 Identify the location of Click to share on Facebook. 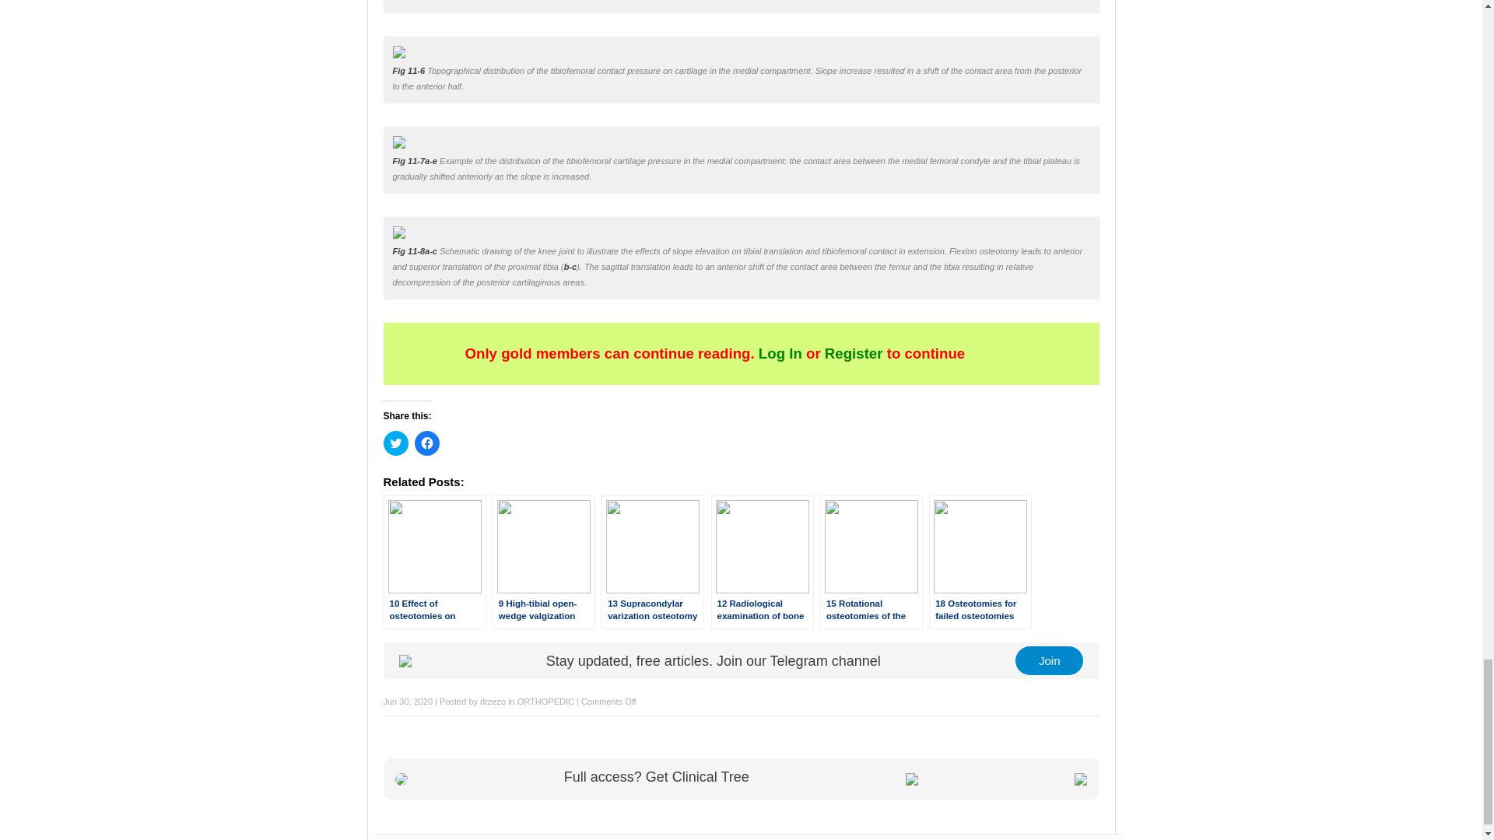
(426, 443).